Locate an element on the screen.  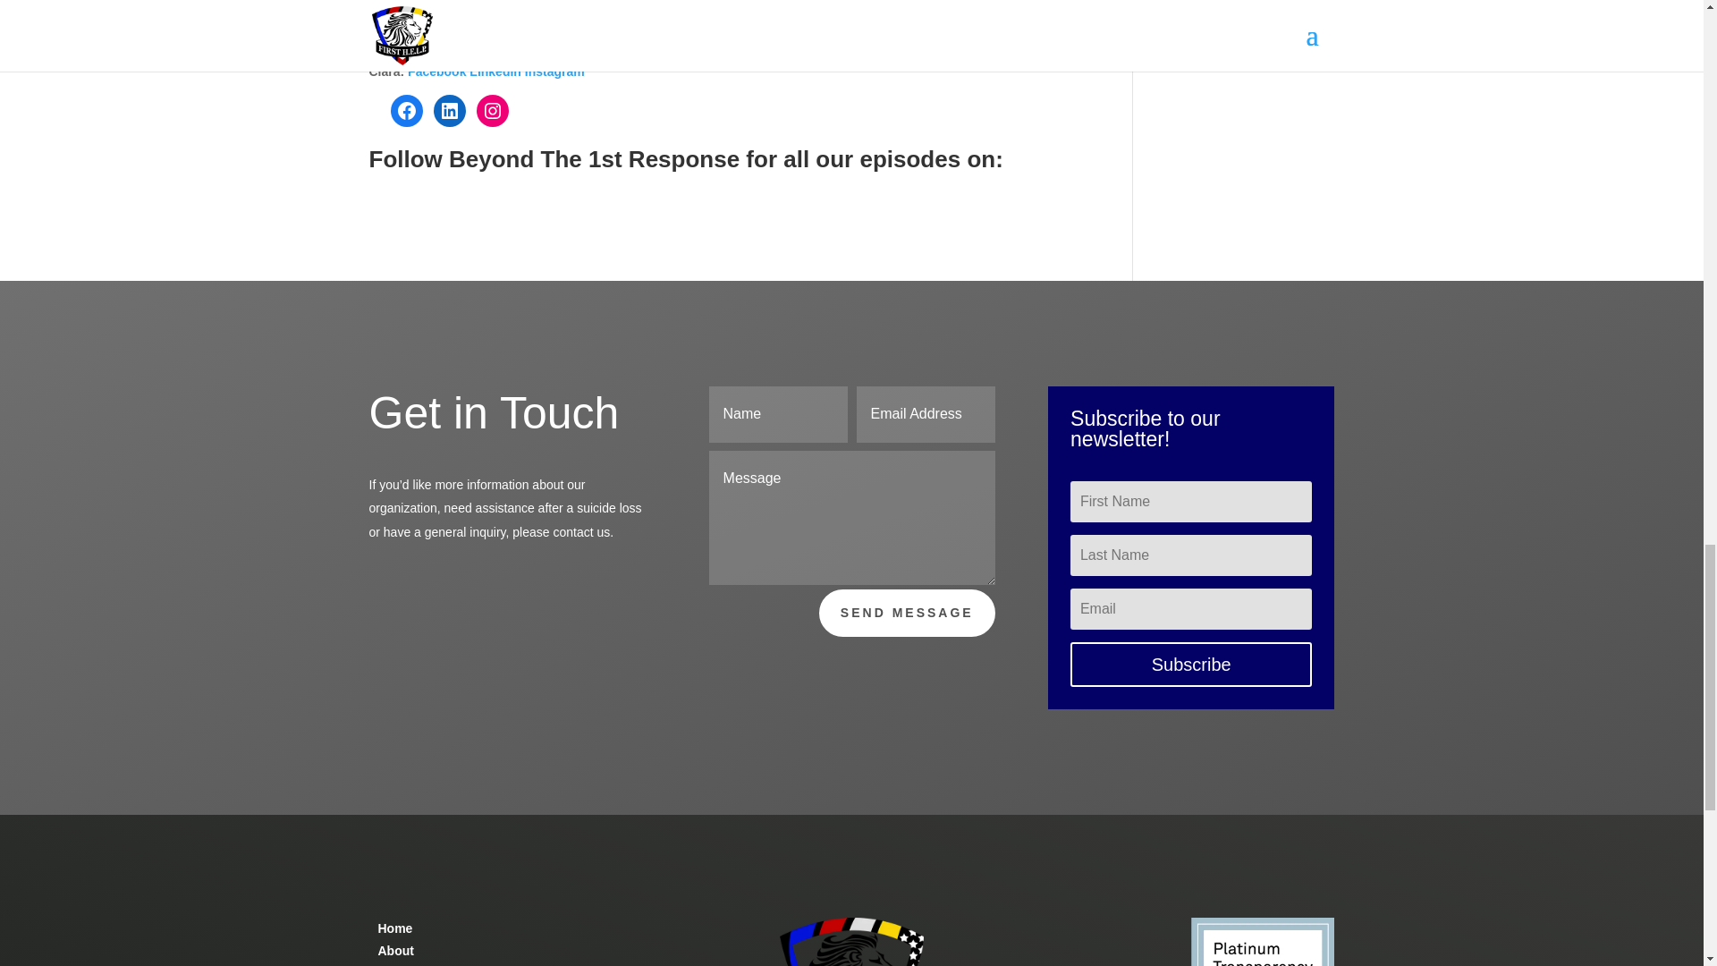
Facebook is located at coordinates (406, 110).